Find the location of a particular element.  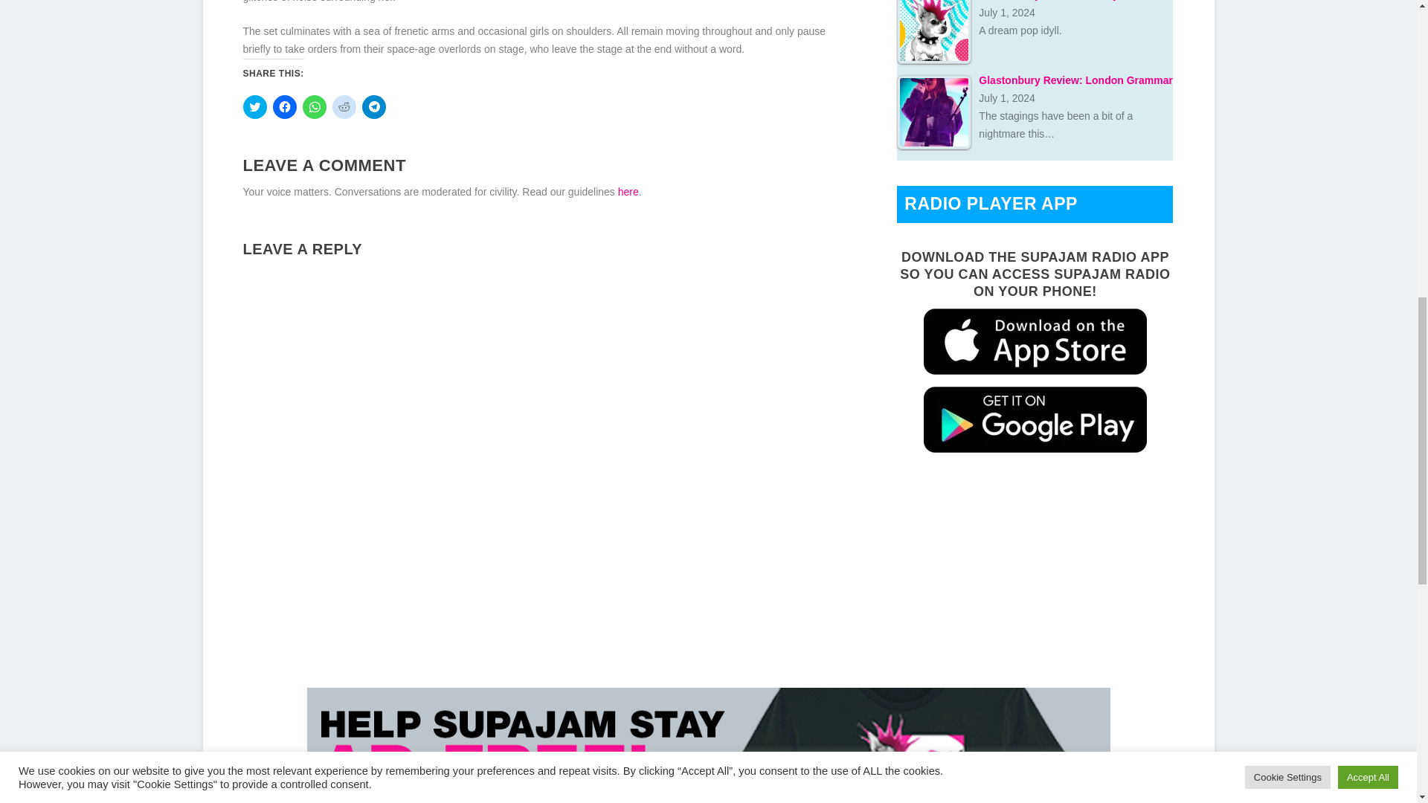

Click to share on Reddit is located at coordinates (344, 107).